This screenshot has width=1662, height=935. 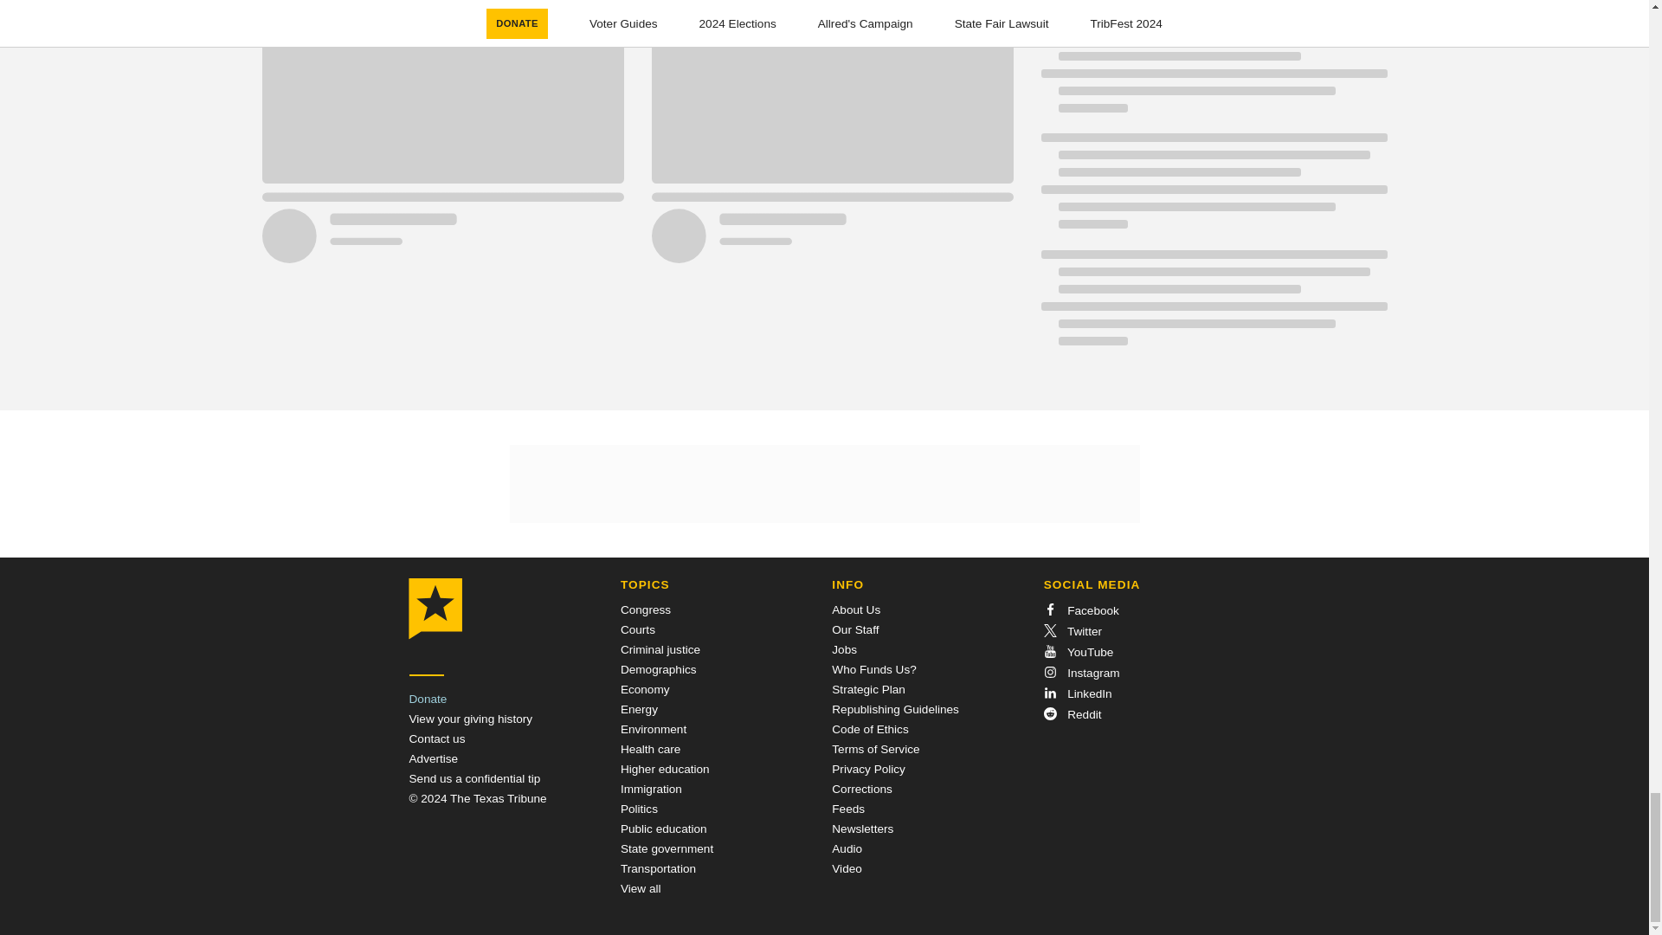 I want to click on Contact us, so click(x=436, y=738).